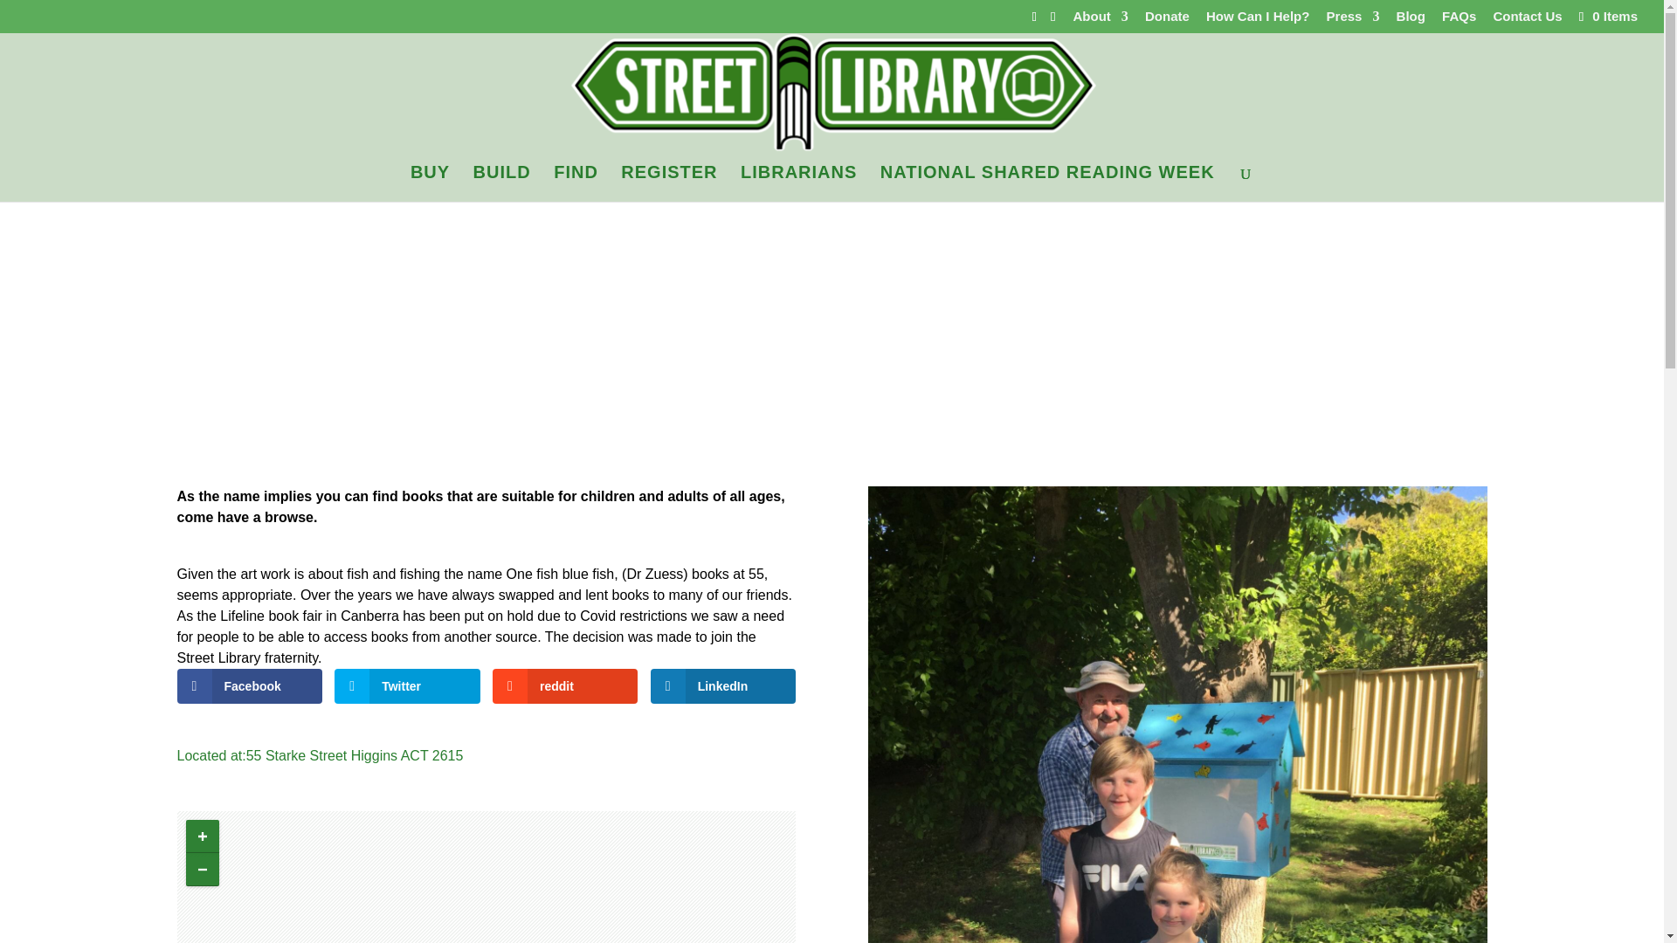  Describe the element at coordinates (1101, 20) in the screenshot. I see `About` at that location.